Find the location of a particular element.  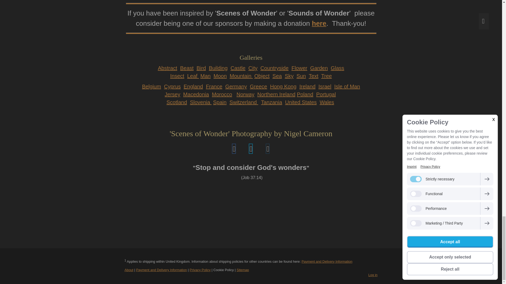

Mountain is located at coordinates (241, 76).